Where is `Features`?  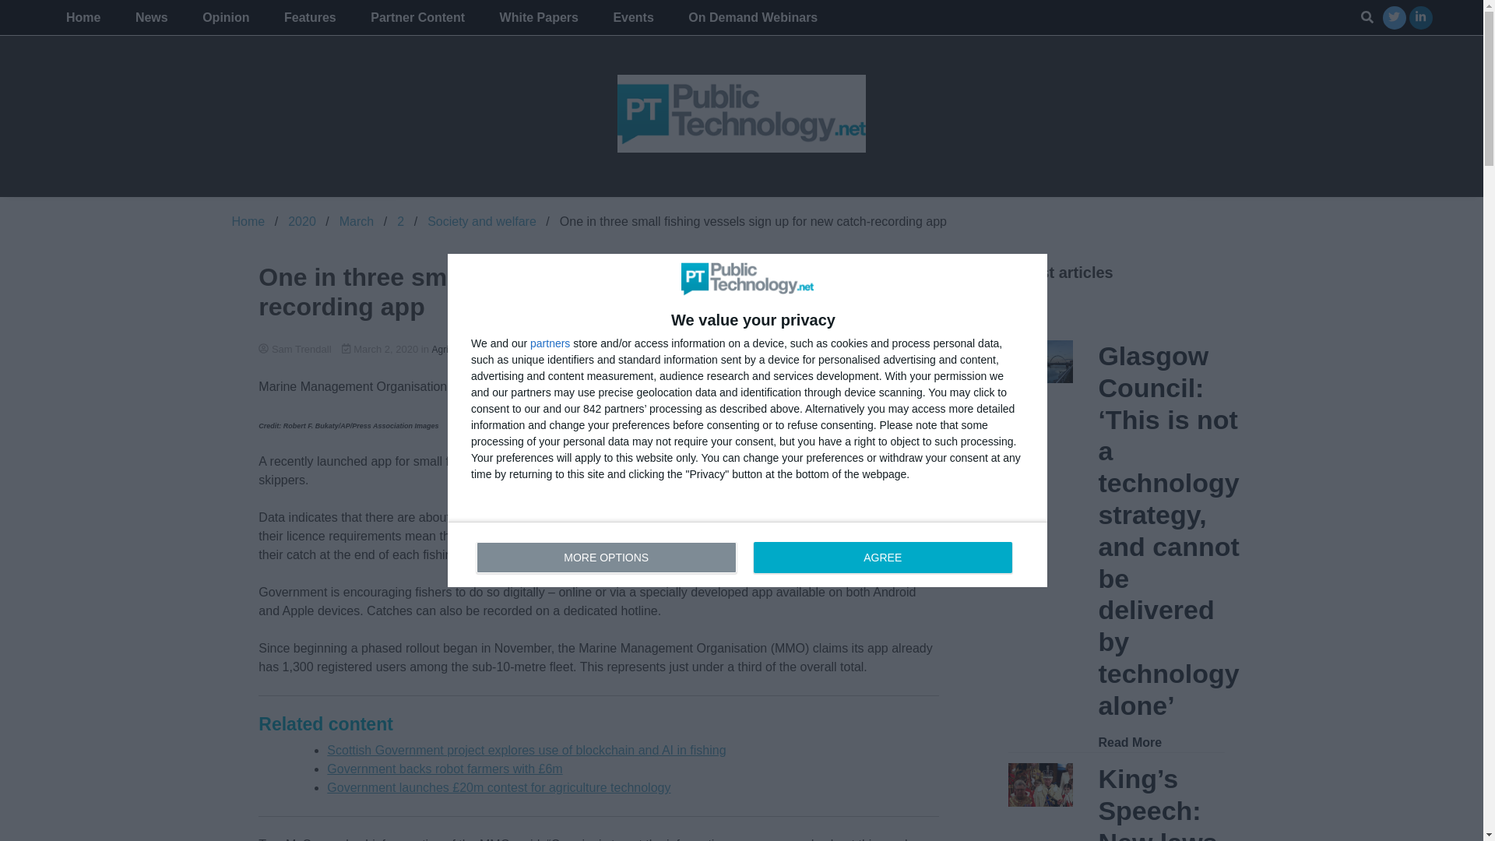 Features is located at coordinates (310, 17).